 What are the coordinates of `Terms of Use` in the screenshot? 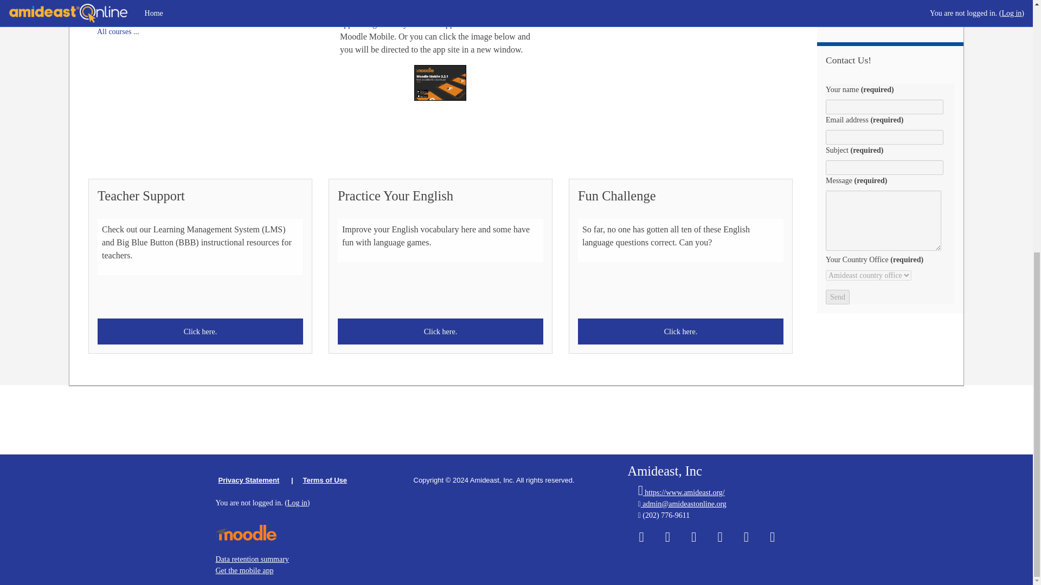 It's located at (324, 480).